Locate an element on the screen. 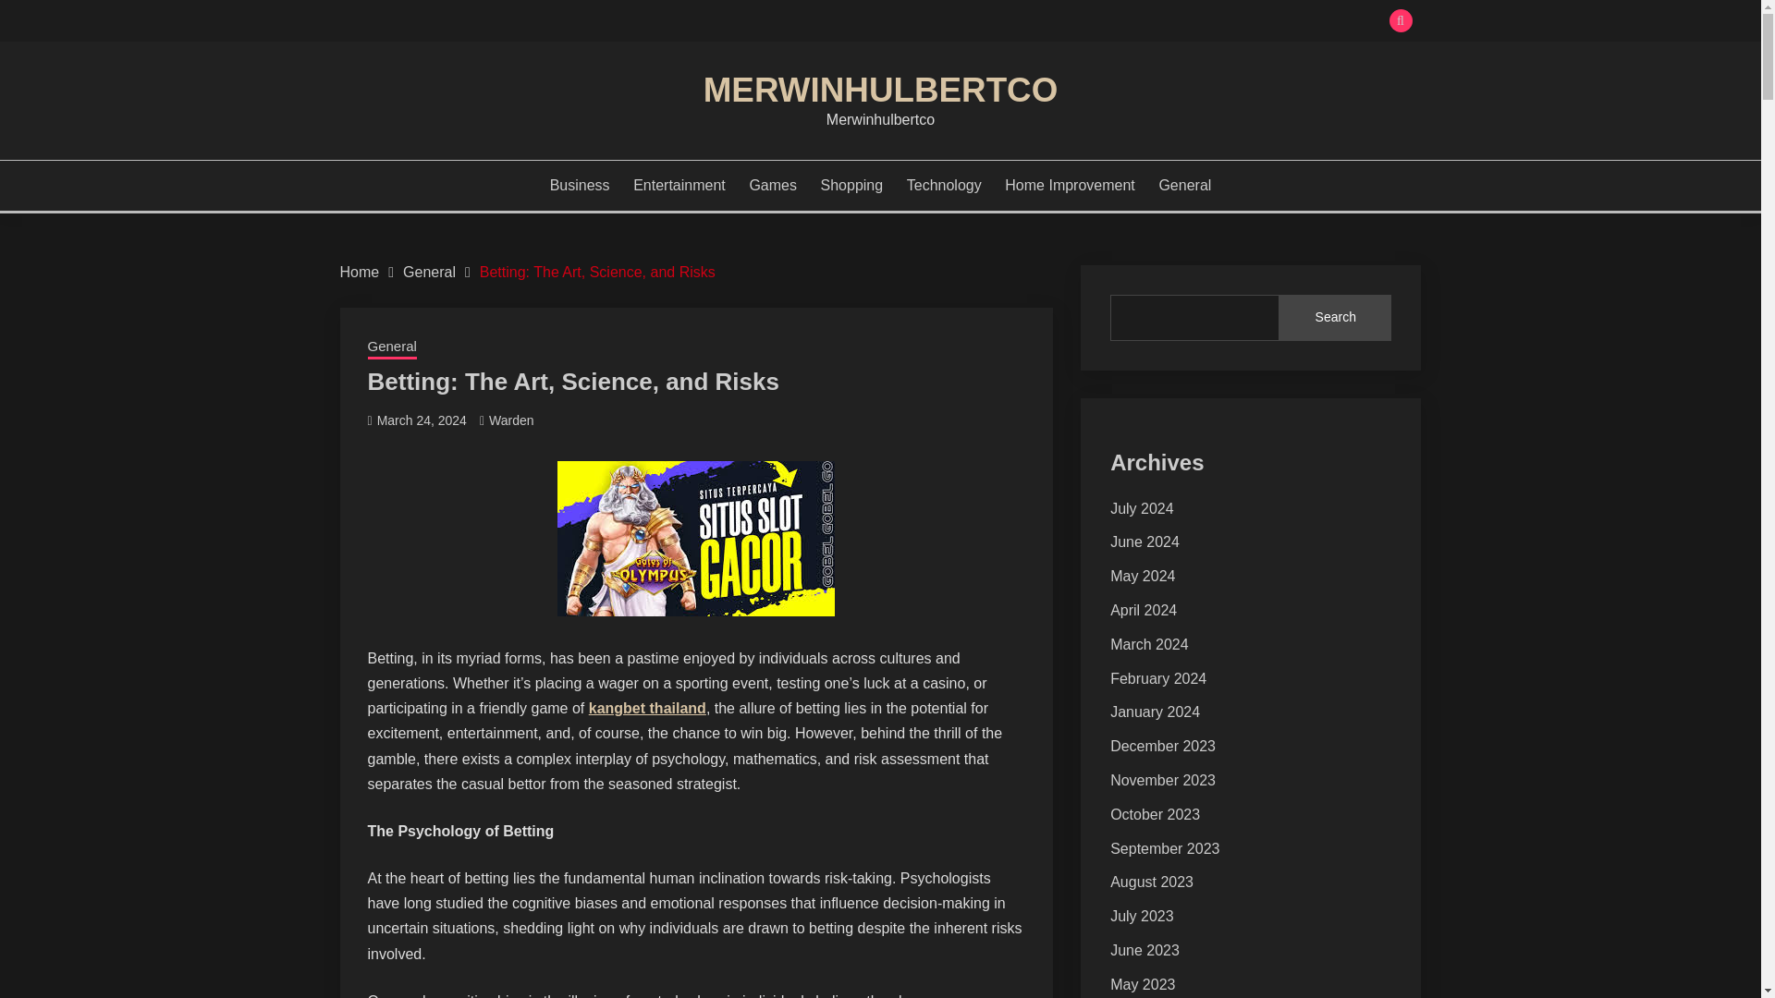  Search is located at coordinates (1015, 22).